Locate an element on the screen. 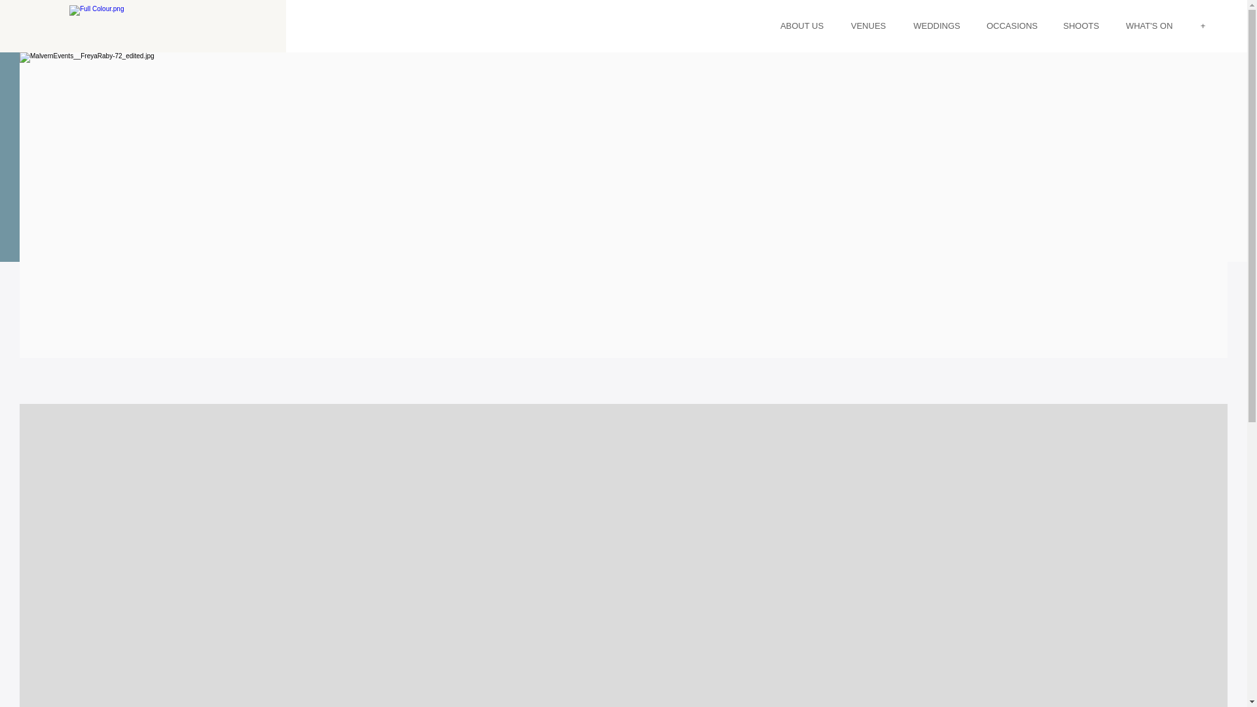 The height and width of the screenshot is (707, 1257). ABOUT US is located at coordinates (801, 26).